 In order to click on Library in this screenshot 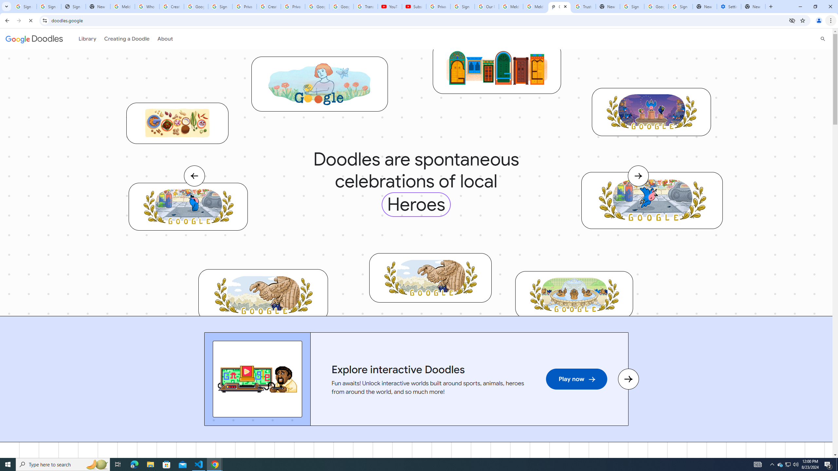, I will do `click(86, 39)`.